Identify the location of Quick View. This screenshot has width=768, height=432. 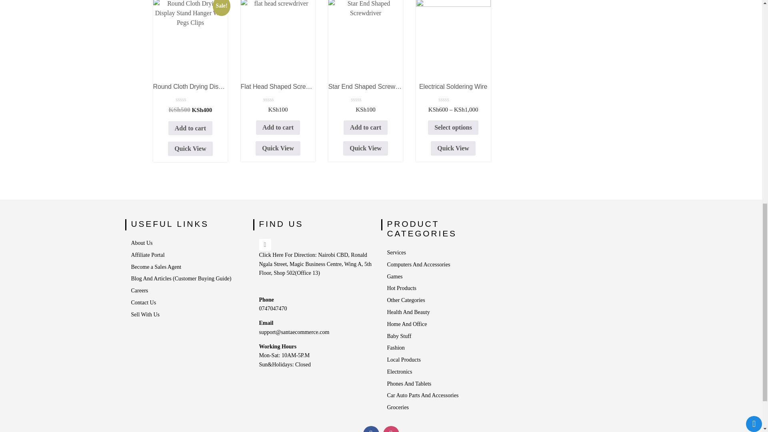
(190, 149).